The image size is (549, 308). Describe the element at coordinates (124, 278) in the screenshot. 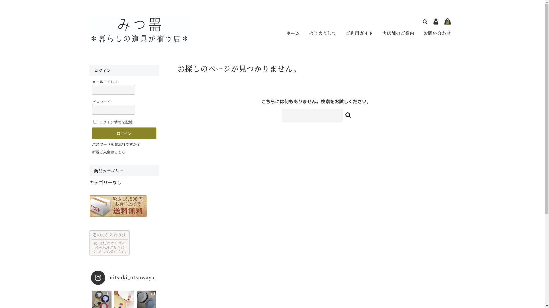

I see `mitsuki_utsuwaya` at that location.